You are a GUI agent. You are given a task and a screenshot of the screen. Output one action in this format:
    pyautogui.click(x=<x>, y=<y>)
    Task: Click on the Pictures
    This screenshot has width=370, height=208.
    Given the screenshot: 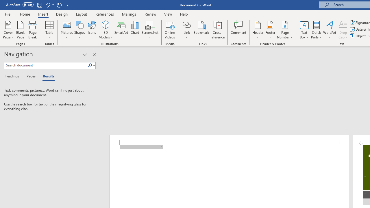 What is the action you would take?
    pyautogui.click(x=66, y=29)
    